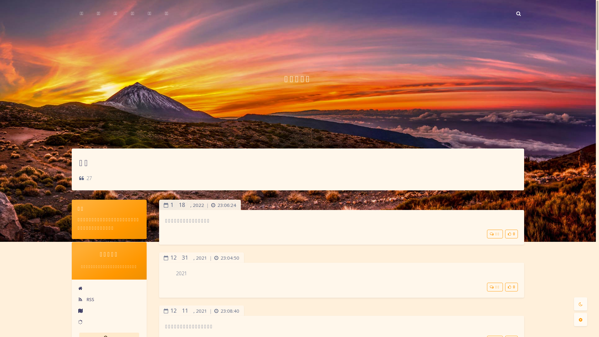  I want to click on RSS, so click(109, 300).